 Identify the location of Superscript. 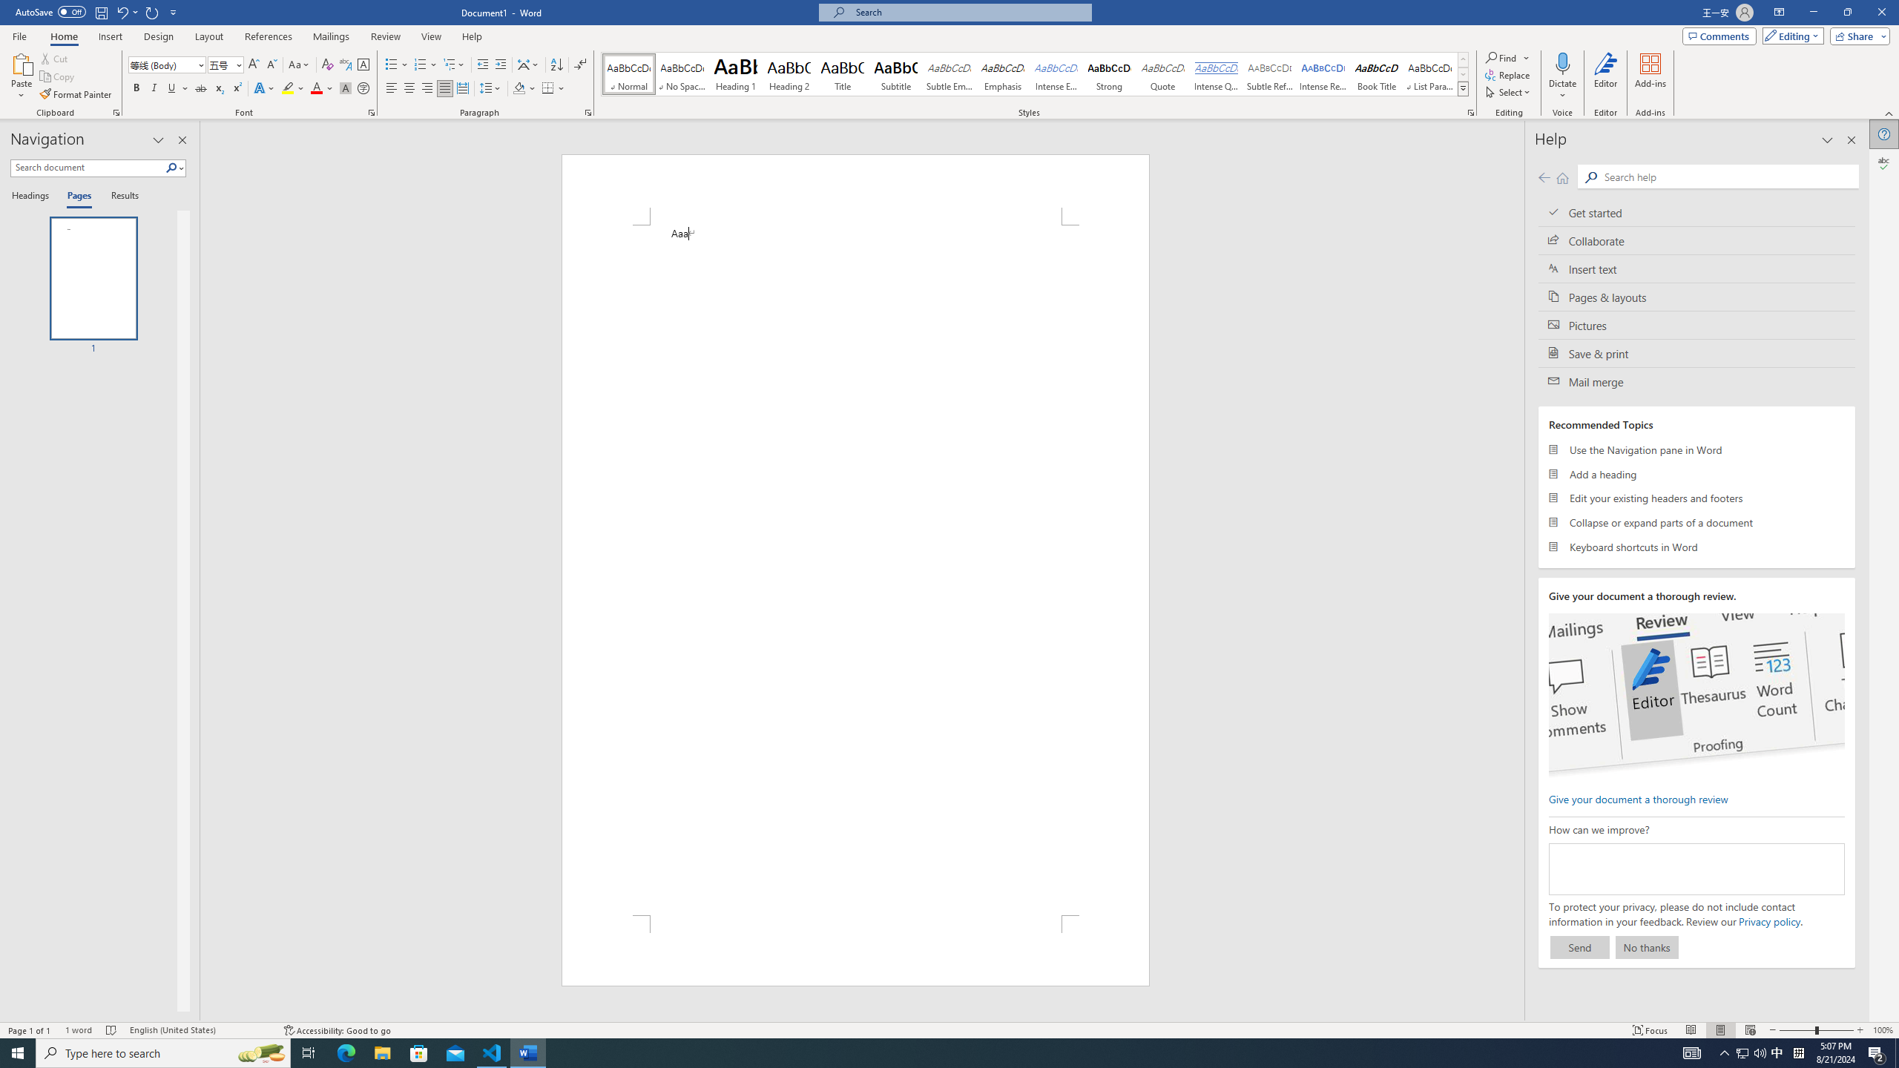
(236, 89).